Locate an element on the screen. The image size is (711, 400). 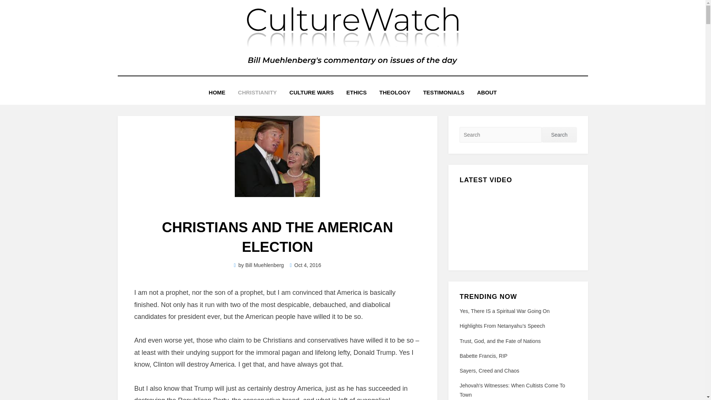
THEOLOGY is located at coordinates (395, 93).